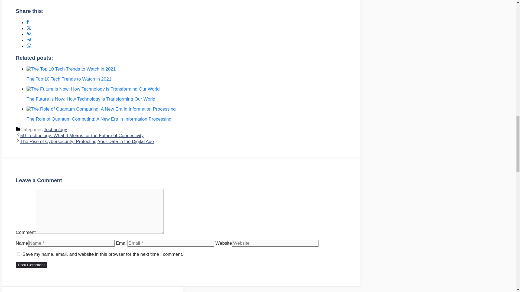 The height and width of the screenshot is (292, 520). Describe the element at coordinates (93, 89) in the screenshot. I see `The Future is Now: How Technology is Transforming Our World` at that location.